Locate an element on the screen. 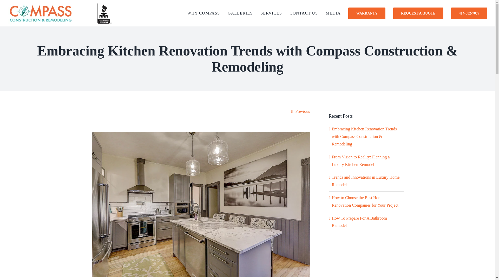 This screenshot has height=280, width=499. WARRANTY is located at coordinates (367, 13).